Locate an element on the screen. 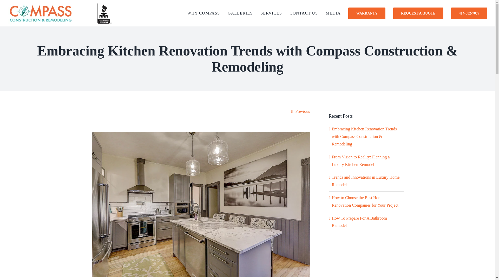 This screenshot has height=280, width=499. WARRANTY is located at coordinates (367, 13).